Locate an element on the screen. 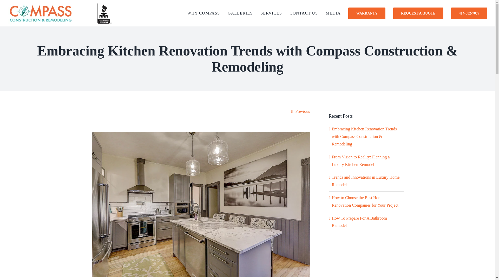 This screenshot has height=280, width=499. WARRANTY is located at coordinates (367, 13).